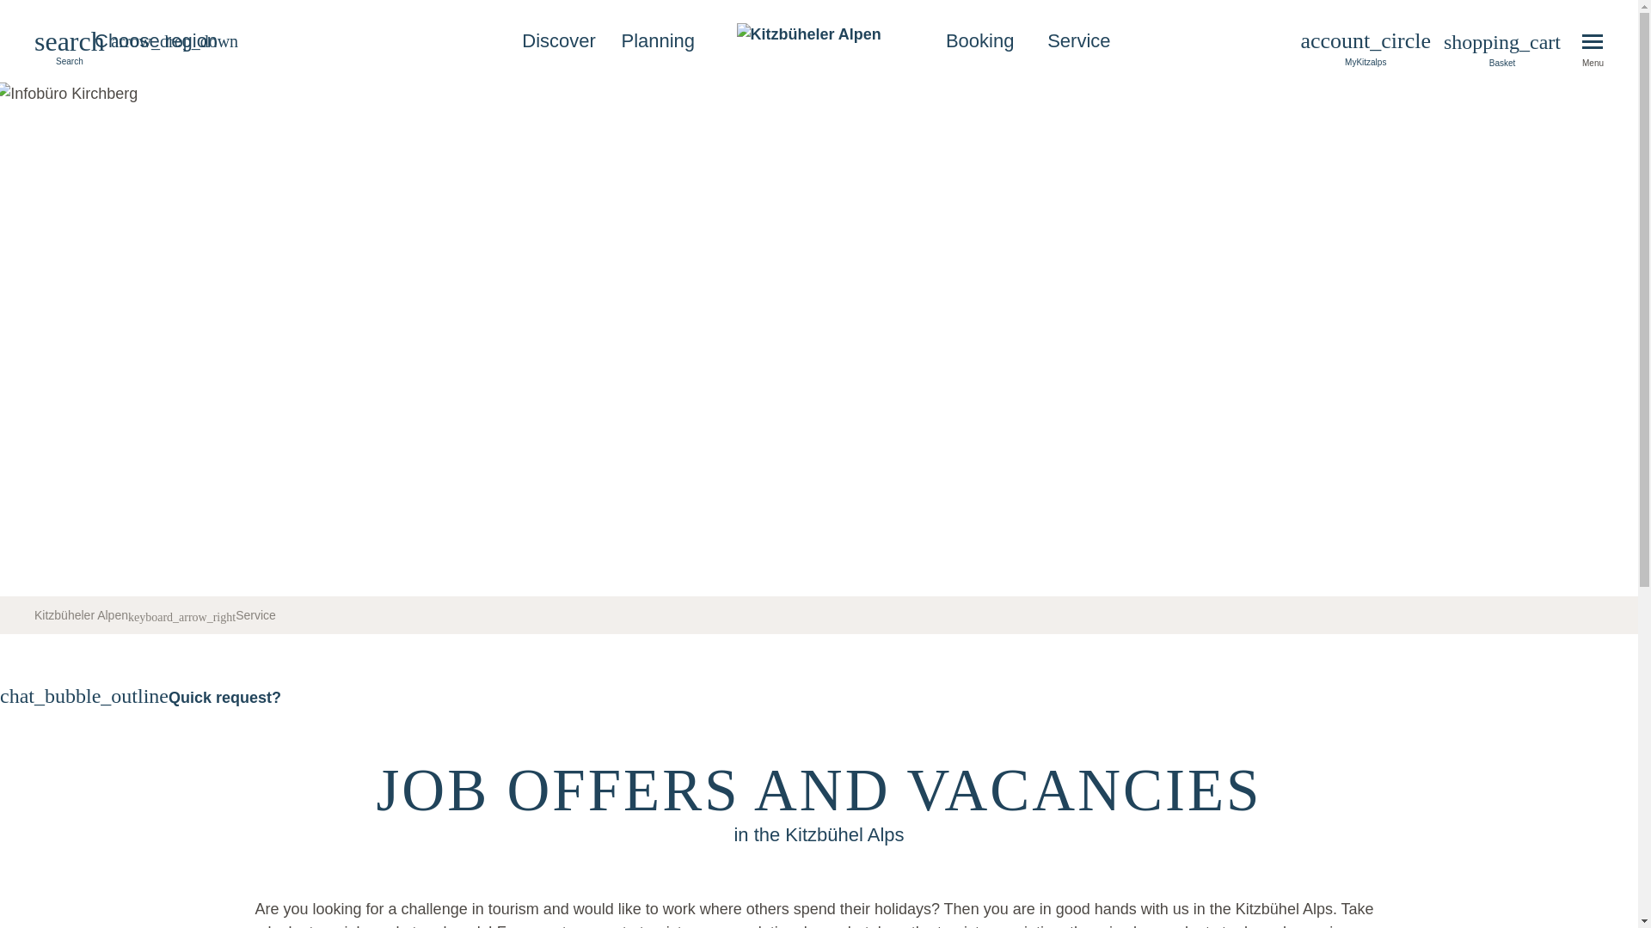 The image size is (1651, 928). I want to click on Service, so click(255, 615).